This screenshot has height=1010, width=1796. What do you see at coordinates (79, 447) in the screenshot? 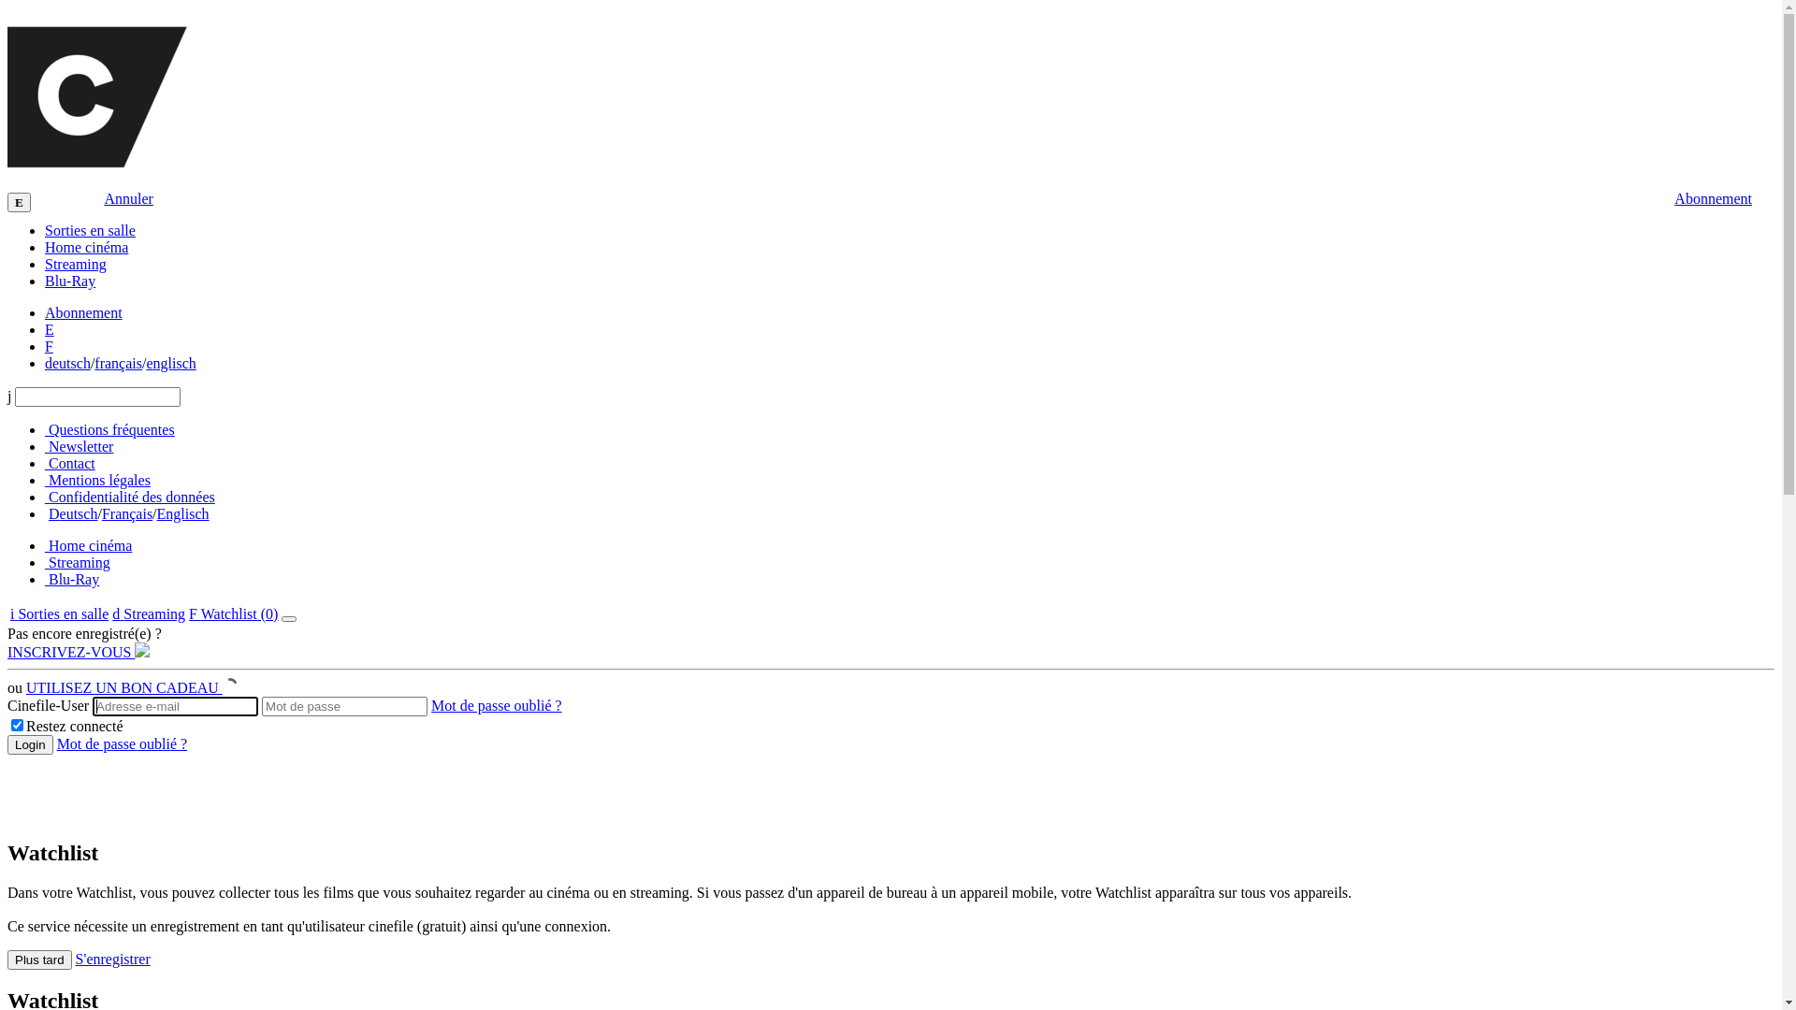
I see `Newsletter` at bounding box center [79, 447].